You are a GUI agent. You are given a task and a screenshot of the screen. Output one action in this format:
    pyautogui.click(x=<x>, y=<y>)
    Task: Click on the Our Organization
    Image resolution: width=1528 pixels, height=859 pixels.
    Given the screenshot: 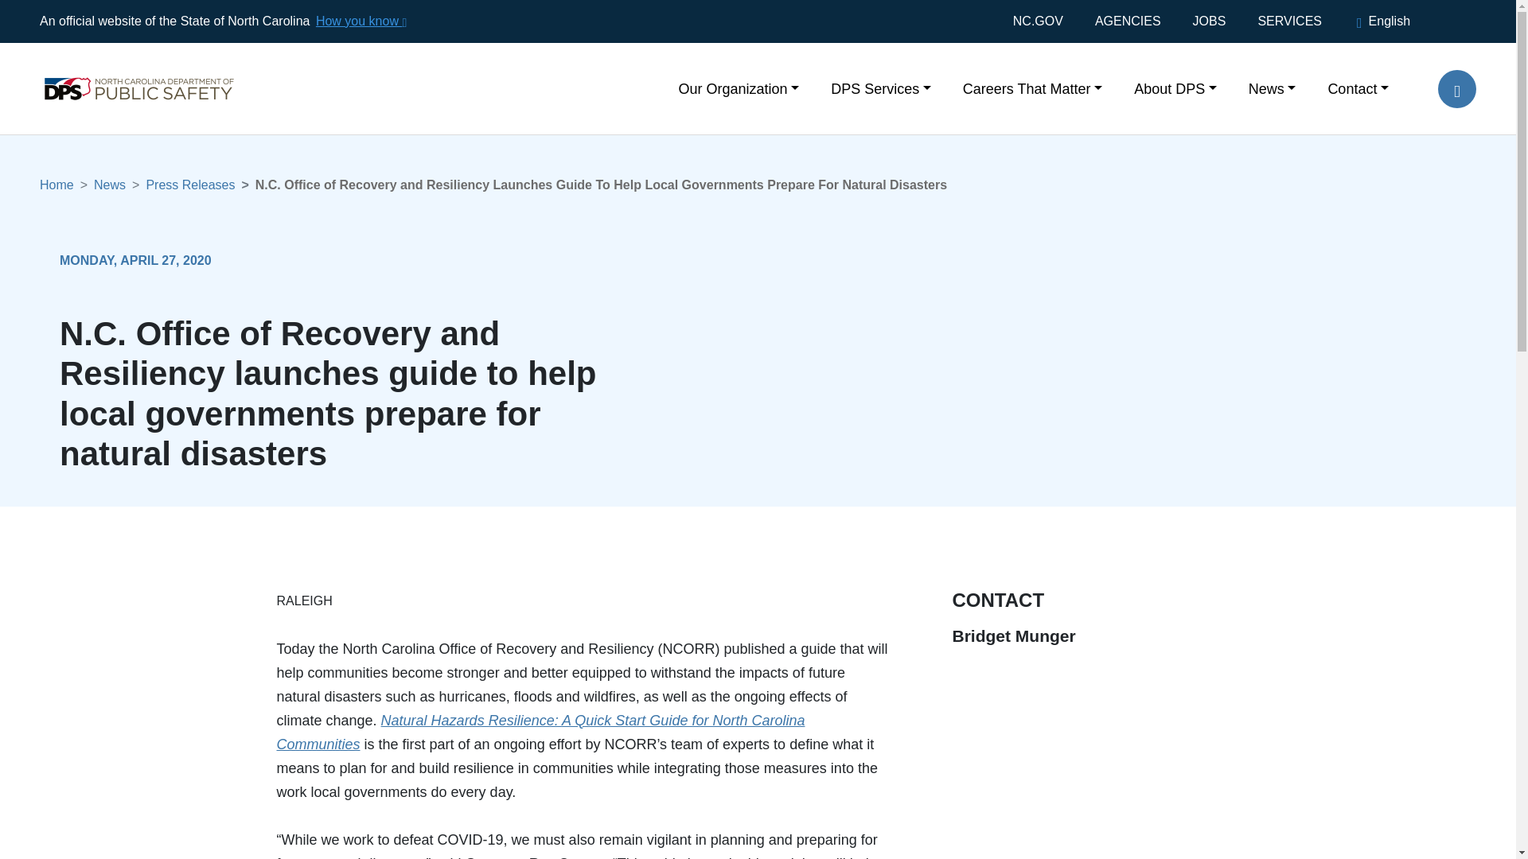 What is the action you would take?
    pyautogui.click(x=739, y=87)
    